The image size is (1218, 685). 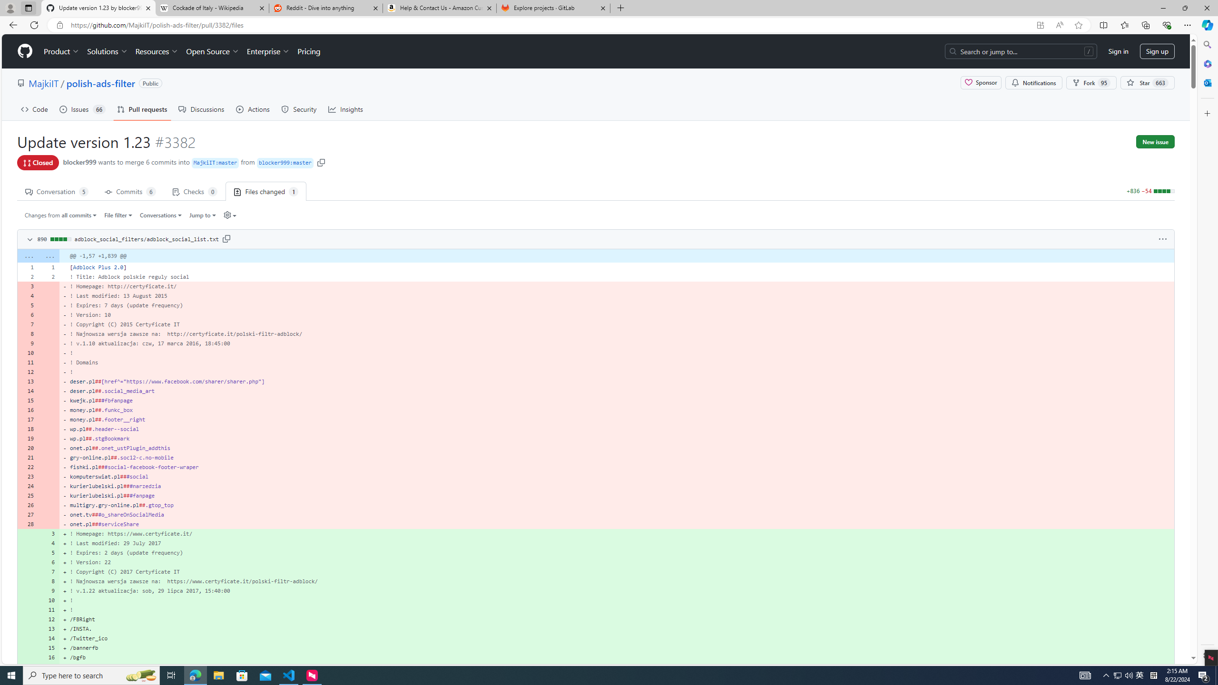 What do you see at coordinates (1033, 83) in the screenshot?
I see `You must be signed in to change notification settings` at bounding box center [1033, 83].